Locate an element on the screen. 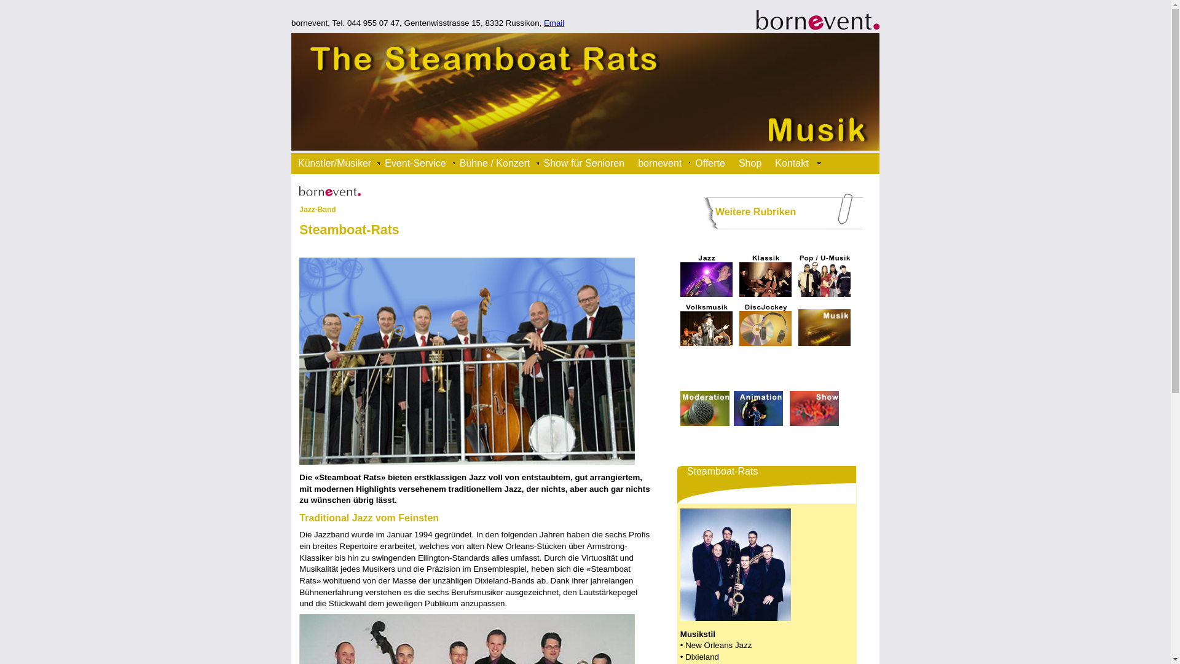  Steamboat-Rats is located at coordinates (736, 564).